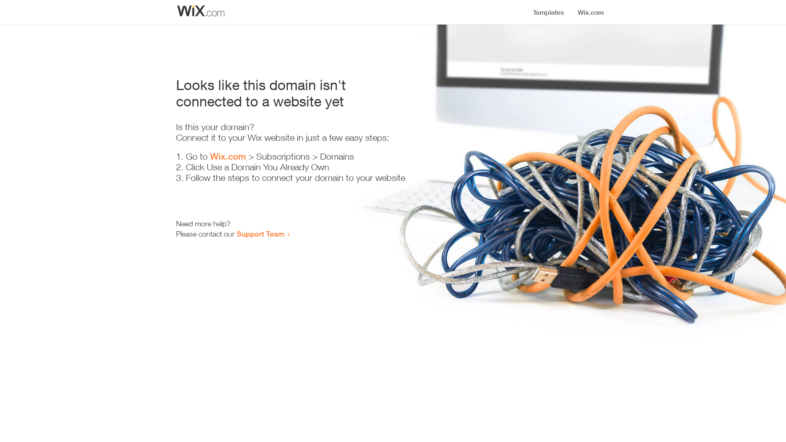 This screenshot has height=442, width=786. I want to click on Support Team, so click(260, 234).